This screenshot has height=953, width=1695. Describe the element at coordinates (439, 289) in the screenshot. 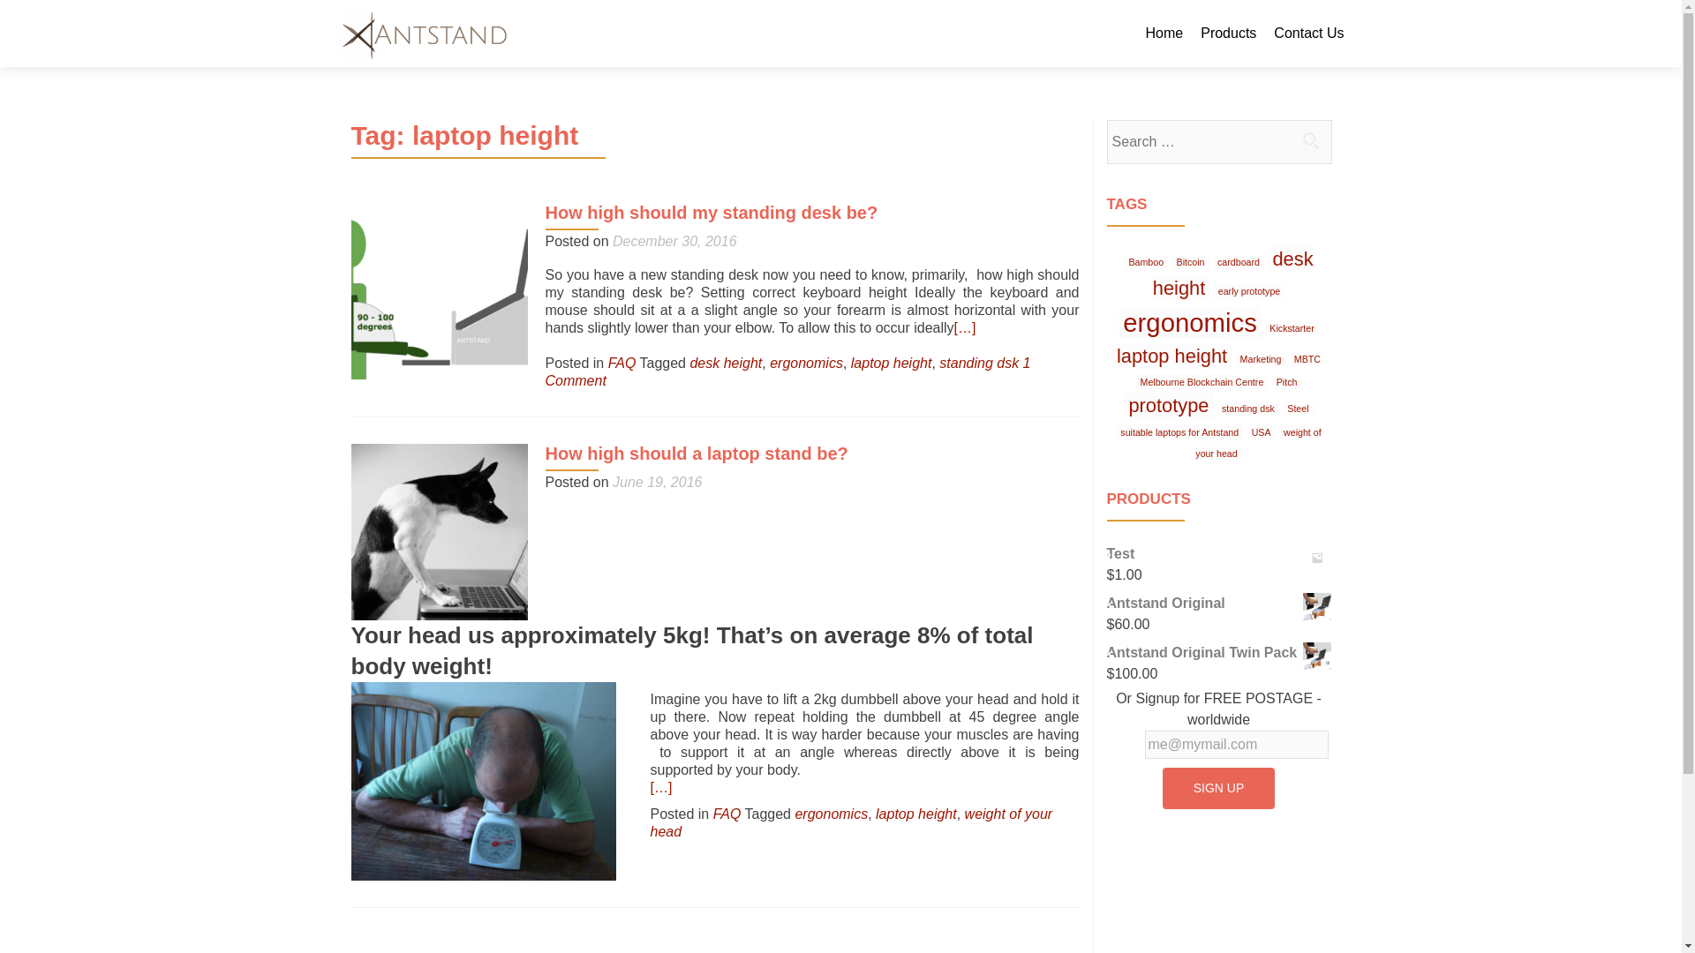

I see `How high should my standing desk be?` at that location.